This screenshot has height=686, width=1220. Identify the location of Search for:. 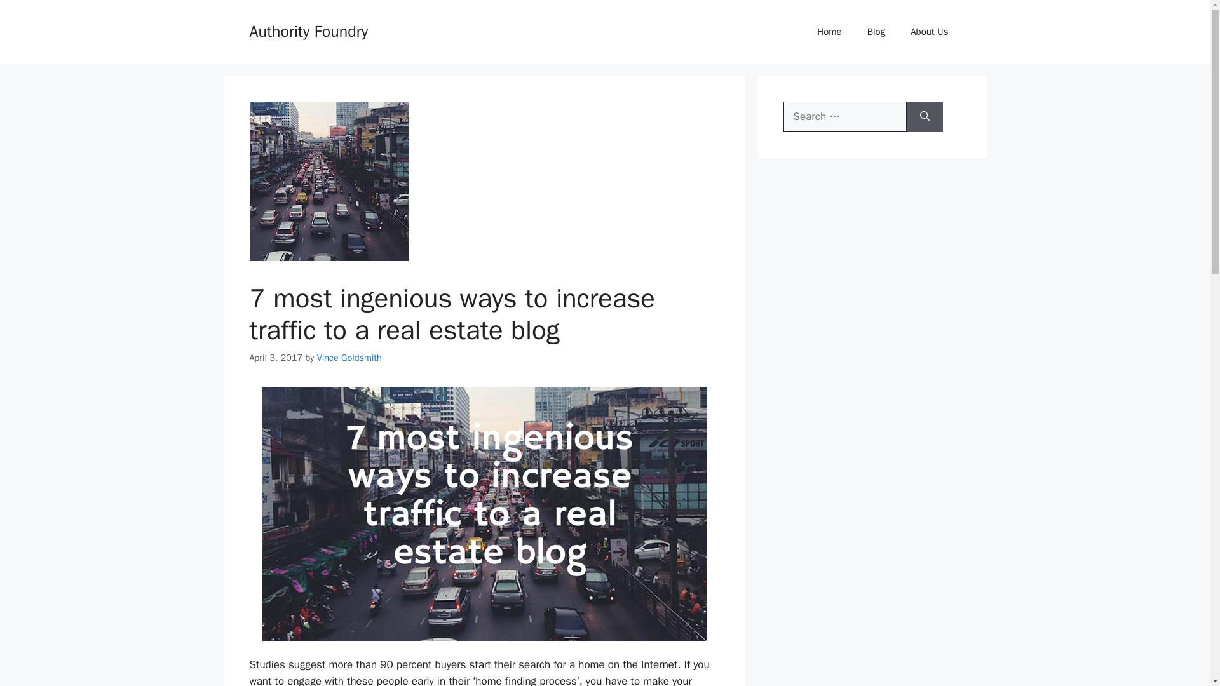
(844, 117).